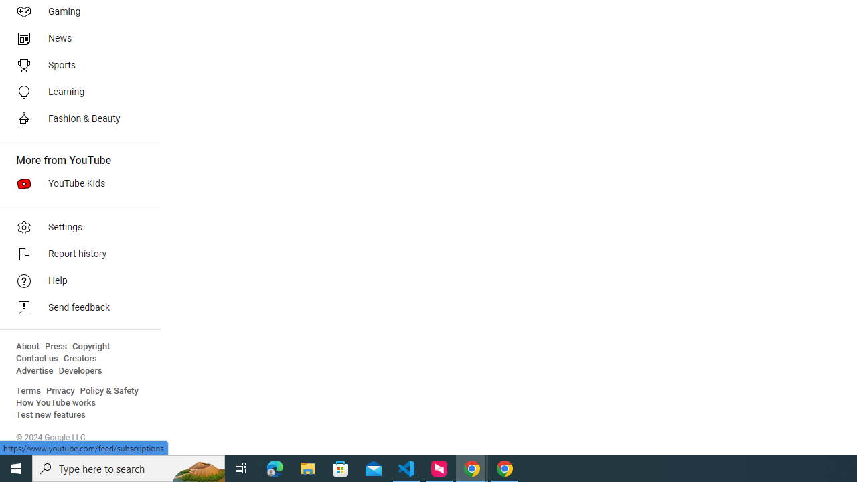 The image size is (857, 482). Describe the element at coordinates (35, 371) in the screenshot. I see `Advertise` at that location.